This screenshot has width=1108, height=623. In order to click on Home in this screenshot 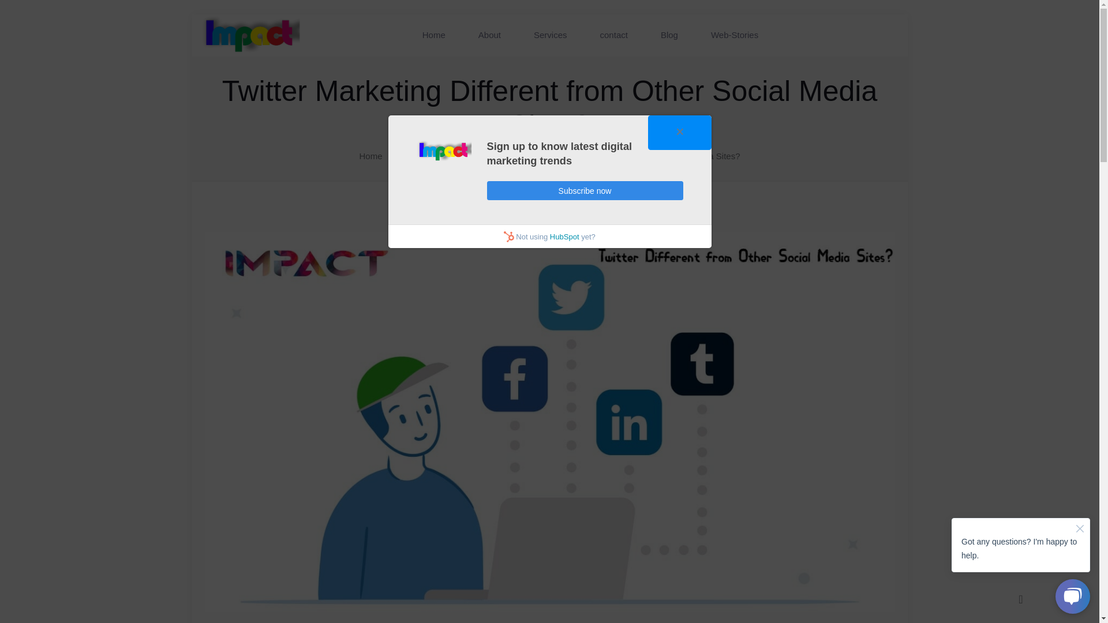, I will do `click(370, 156)`.